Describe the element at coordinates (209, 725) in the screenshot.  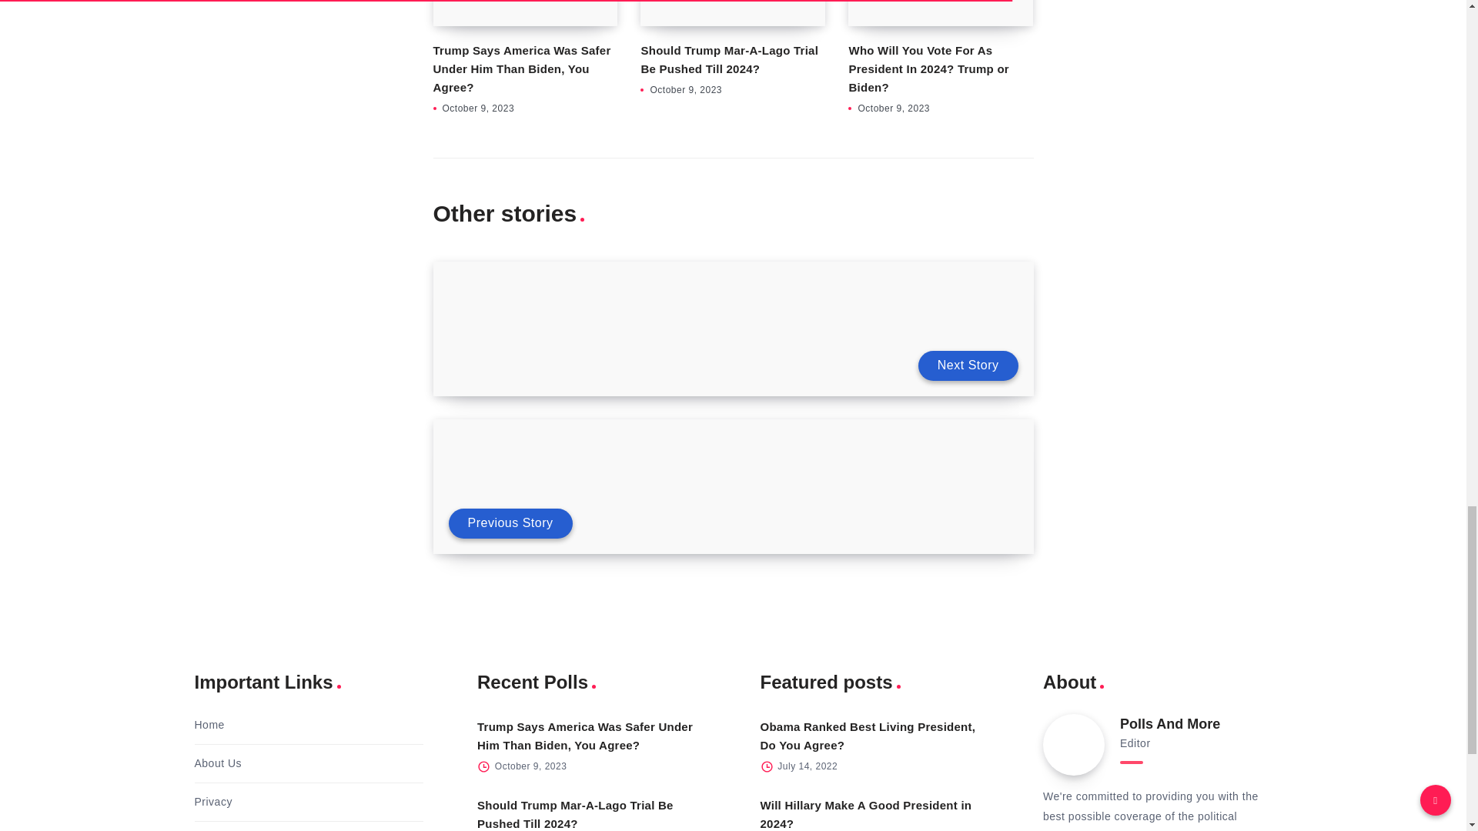
I see `Home` at that location.